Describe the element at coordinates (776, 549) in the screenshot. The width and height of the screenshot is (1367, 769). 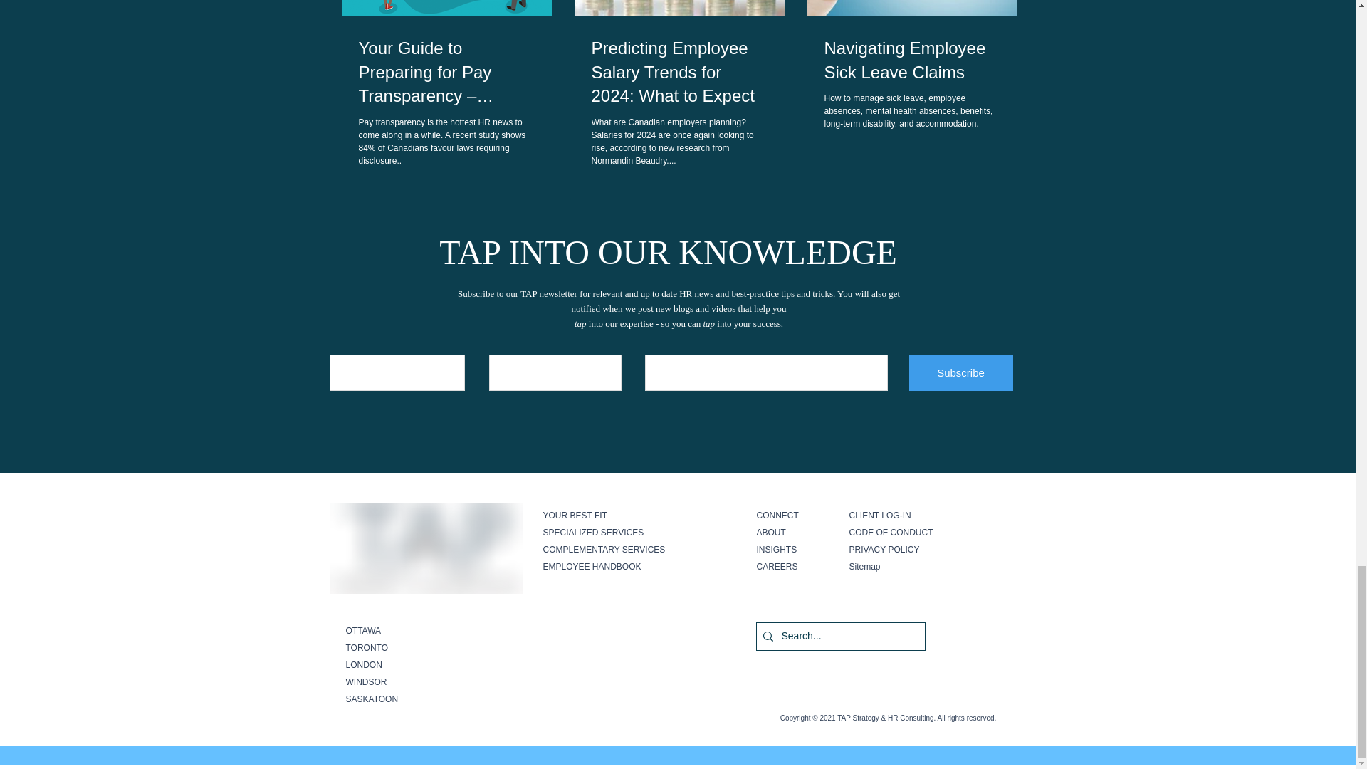
I see `INSIGHTS` at that location.